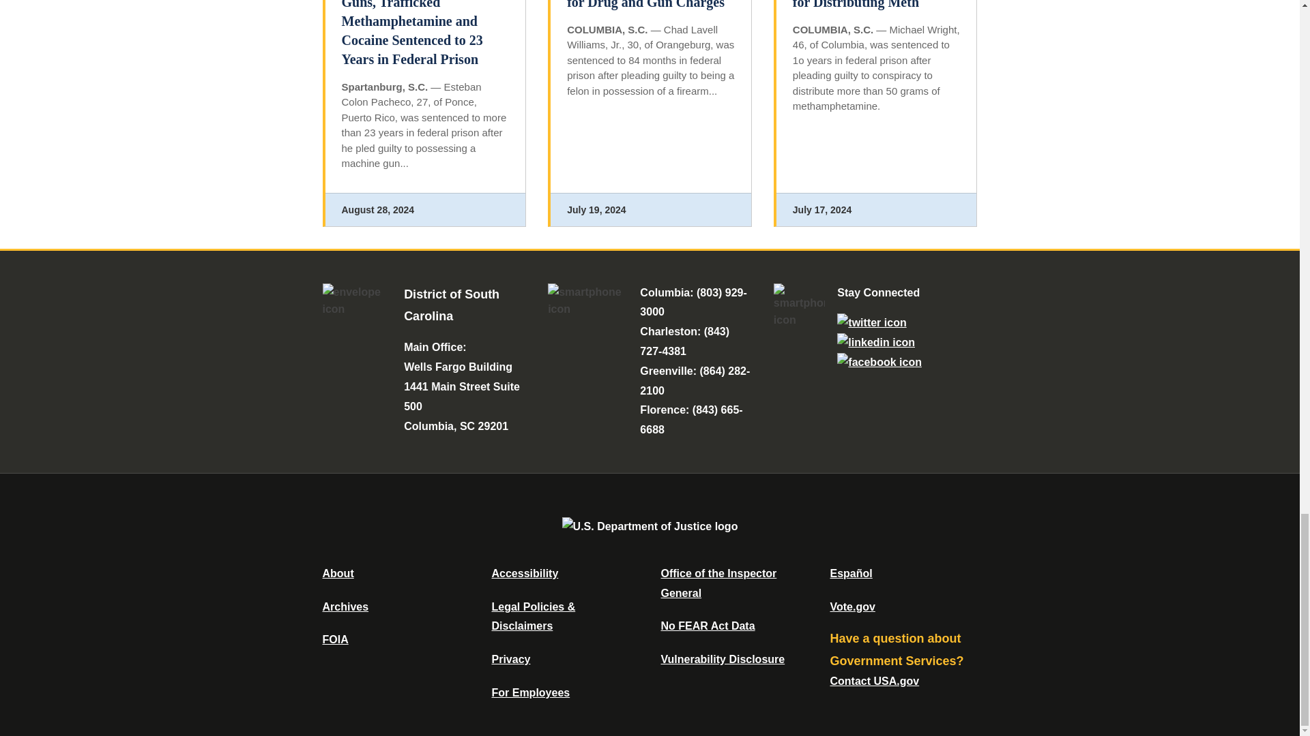 The width and height of the screenshot is (1310, 736). Describe the element at coordinates (345, 607) in the screenshot. I see `Department of Justice Archive` at that location.